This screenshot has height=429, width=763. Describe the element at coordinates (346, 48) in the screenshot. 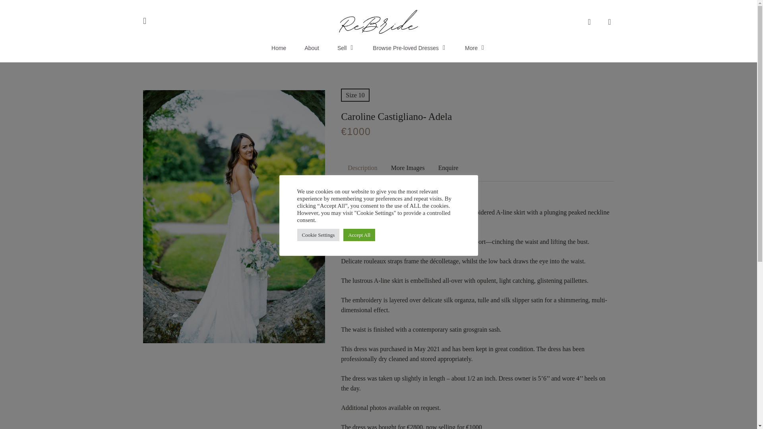

I see `Sell` at that location.